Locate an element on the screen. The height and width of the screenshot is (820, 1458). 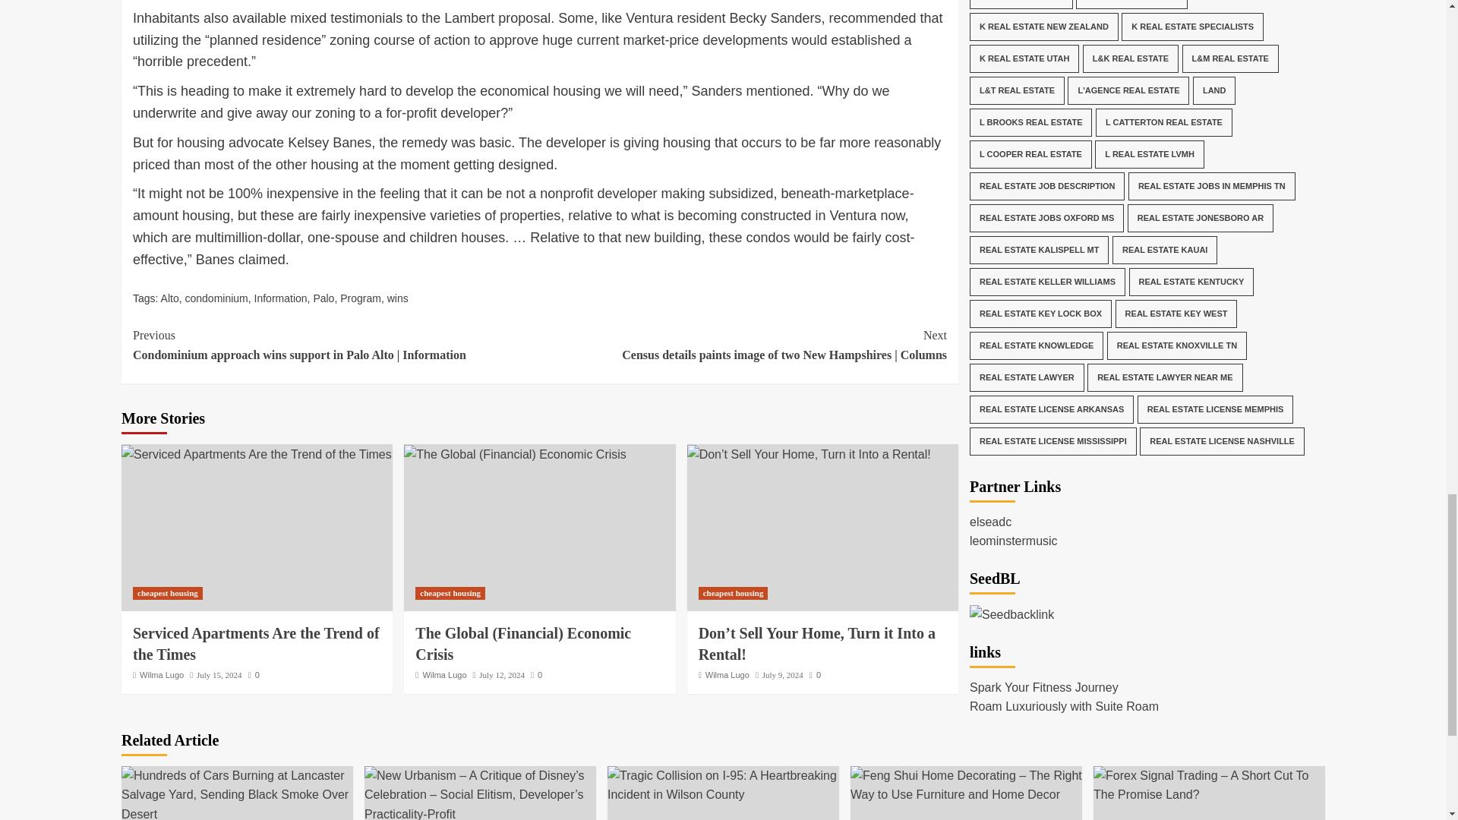
Seedbacklink is located at coordinates (1011, 356).